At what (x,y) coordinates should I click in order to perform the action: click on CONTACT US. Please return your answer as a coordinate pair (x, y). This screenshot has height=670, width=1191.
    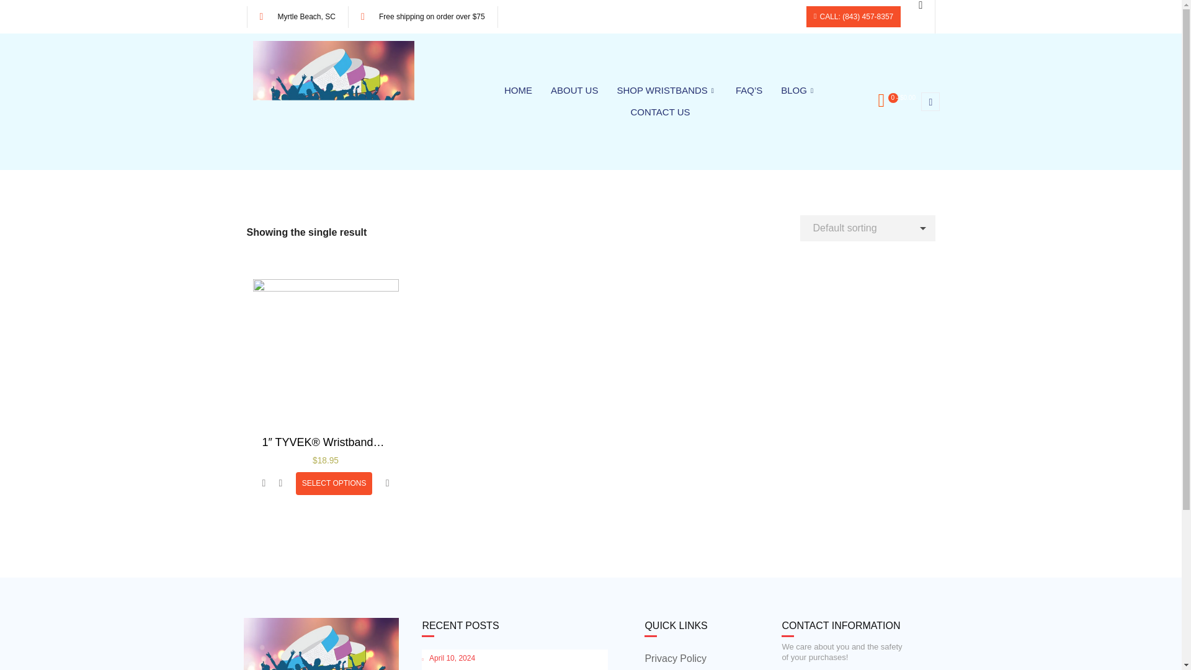
    Looking at the image, I should click on (660, 112).